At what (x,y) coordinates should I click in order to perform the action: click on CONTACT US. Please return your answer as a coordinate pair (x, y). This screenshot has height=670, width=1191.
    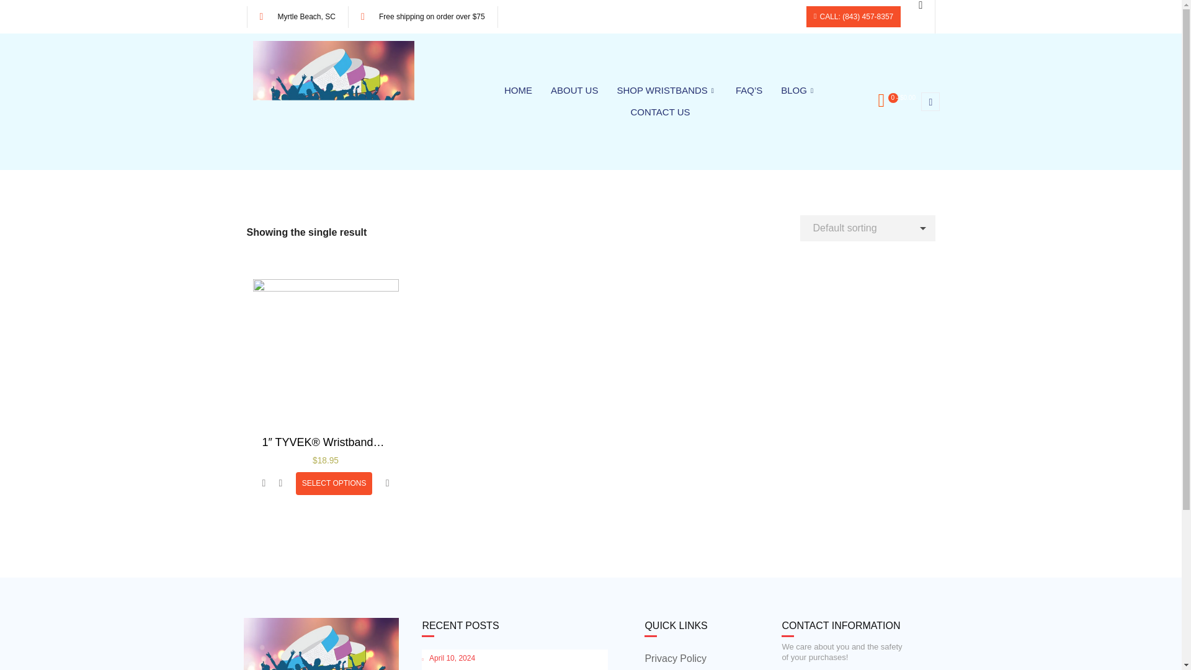
    Looking at the image, I should click on (660, 112).